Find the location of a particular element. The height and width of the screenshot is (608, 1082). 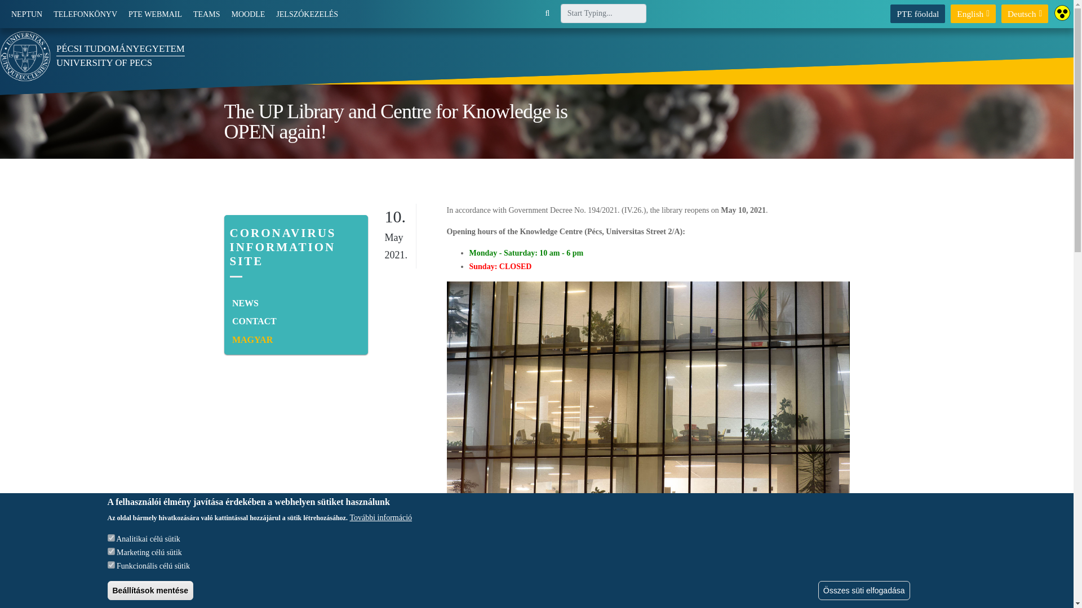

CONTACT is located at coordinates (295, 321).